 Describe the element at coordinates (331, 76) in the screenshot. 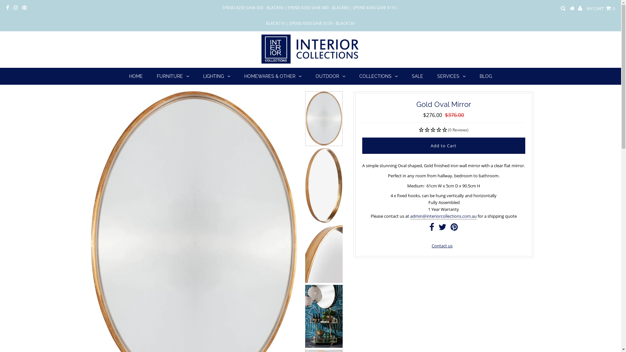

I see `OUTDOOR` at that location.